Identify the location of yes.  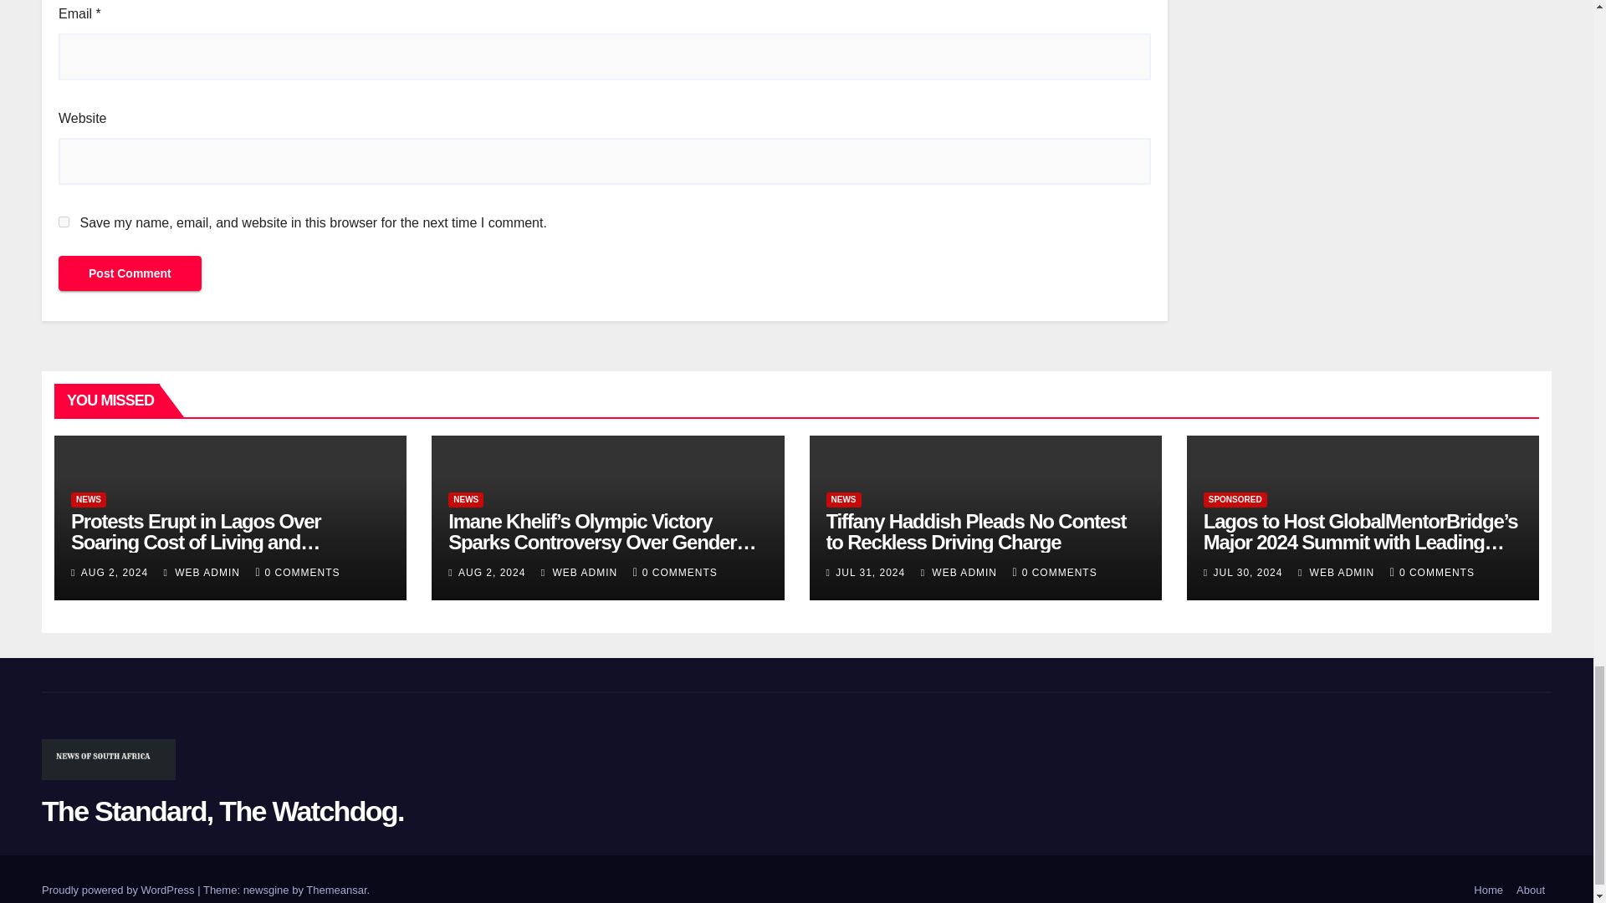
(64, 222).